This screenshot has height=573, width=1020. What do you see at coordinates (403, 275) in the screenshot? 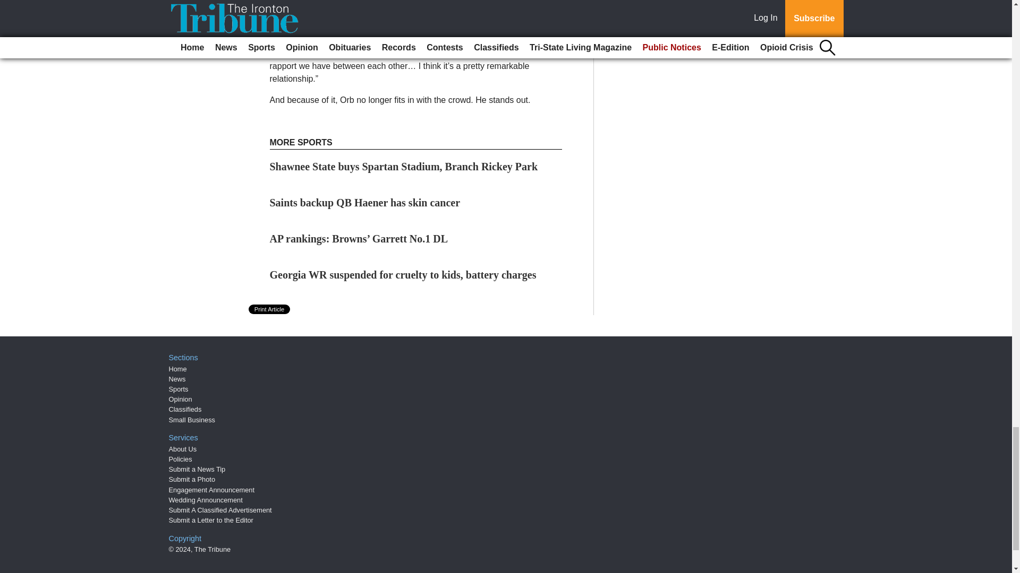
I see `Georgia WR suspended for cruelty to kids, battery charges` at bounding box center [403, 275].